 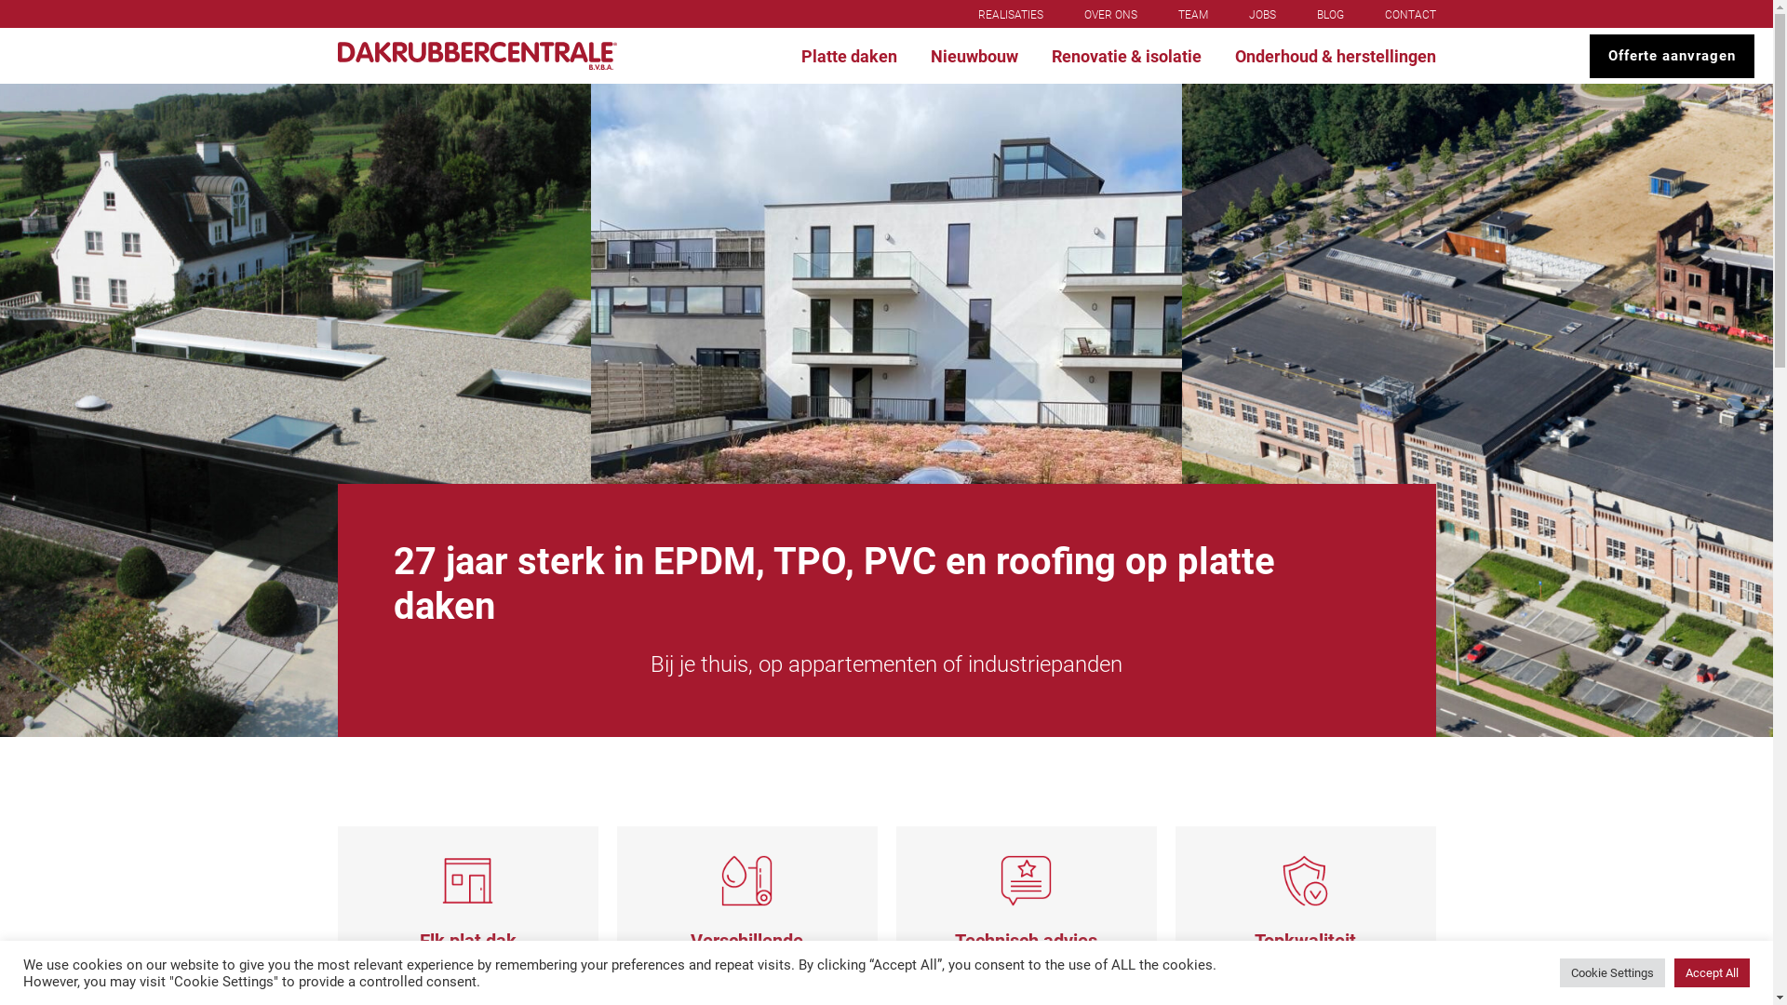 I want to click on TEAM, so click(x=1193, y=15).